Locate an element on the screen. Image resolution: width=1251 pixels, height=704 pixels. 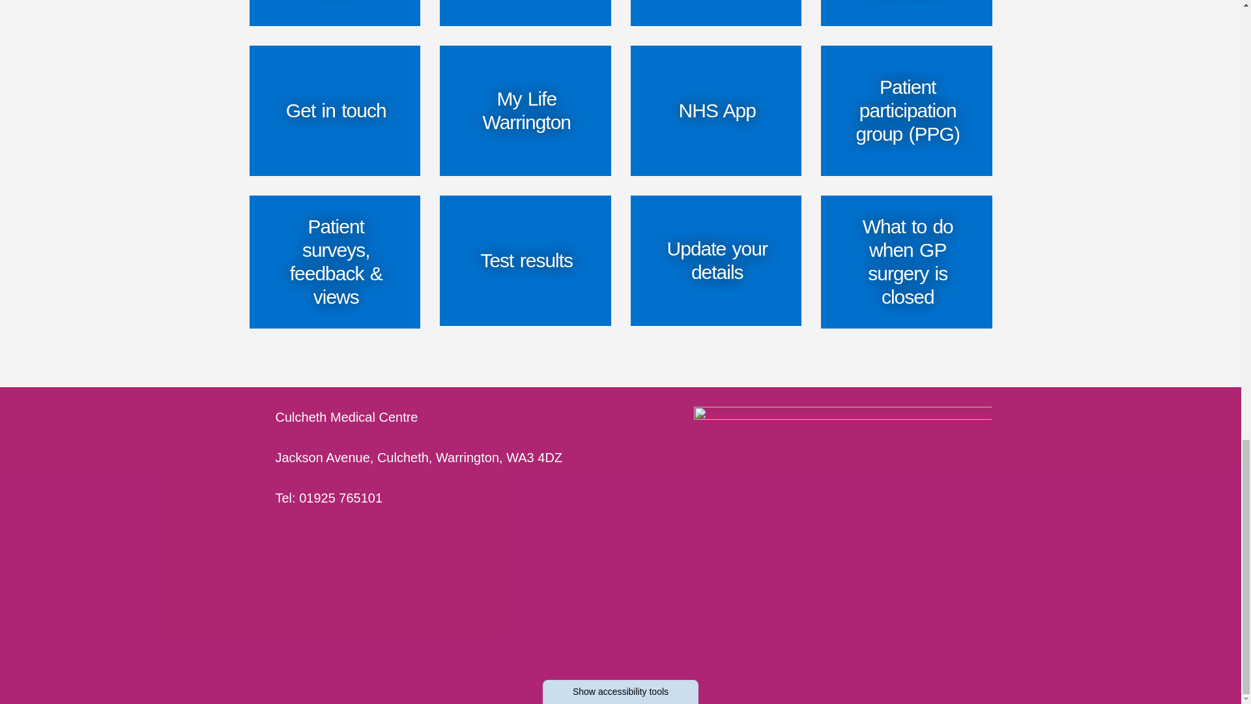
Get in touch is located at coordinates (335, 111).